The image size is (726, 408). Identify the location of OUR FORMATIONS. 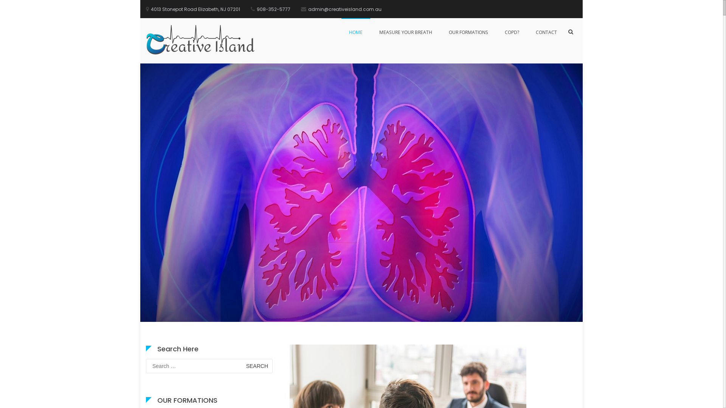
(468, 32).